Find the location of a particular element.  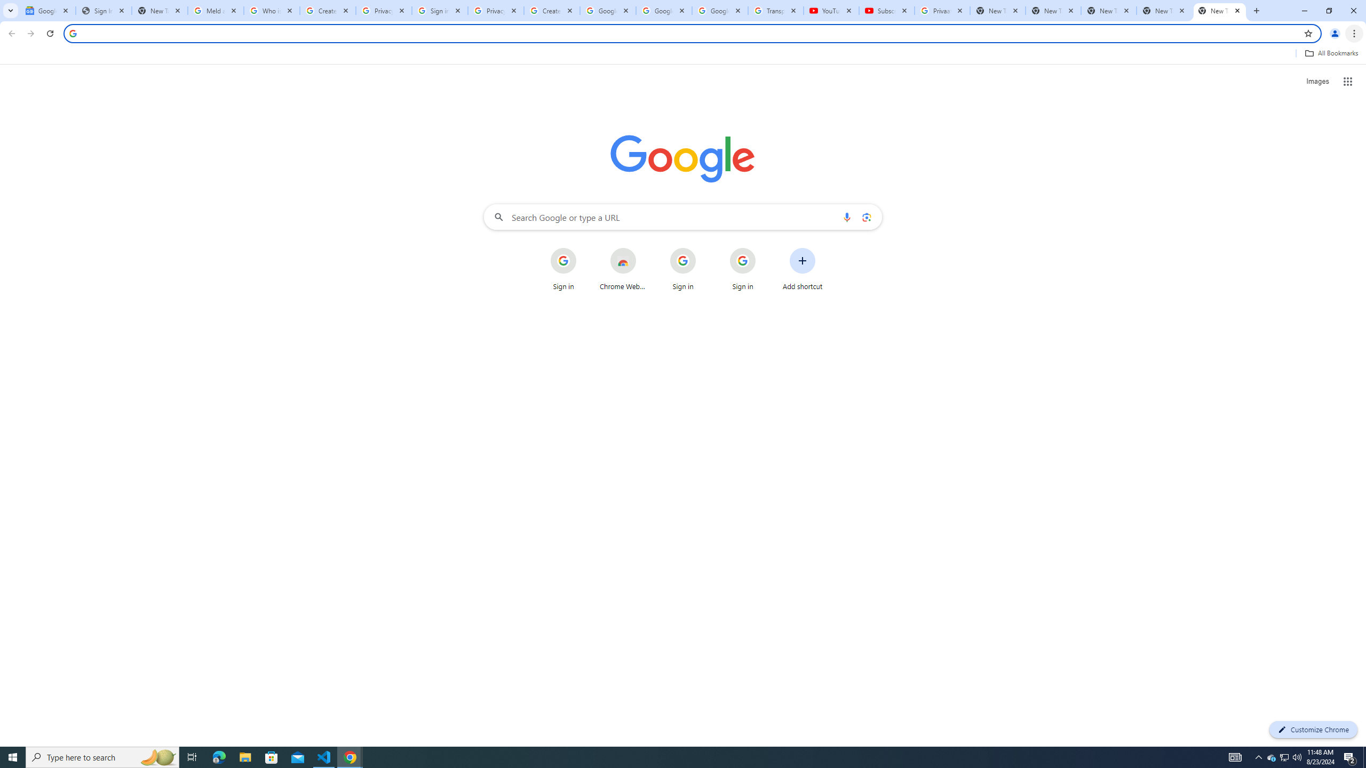

Who is my administrator? - Google Account Help is located at coordinates (272, 11).